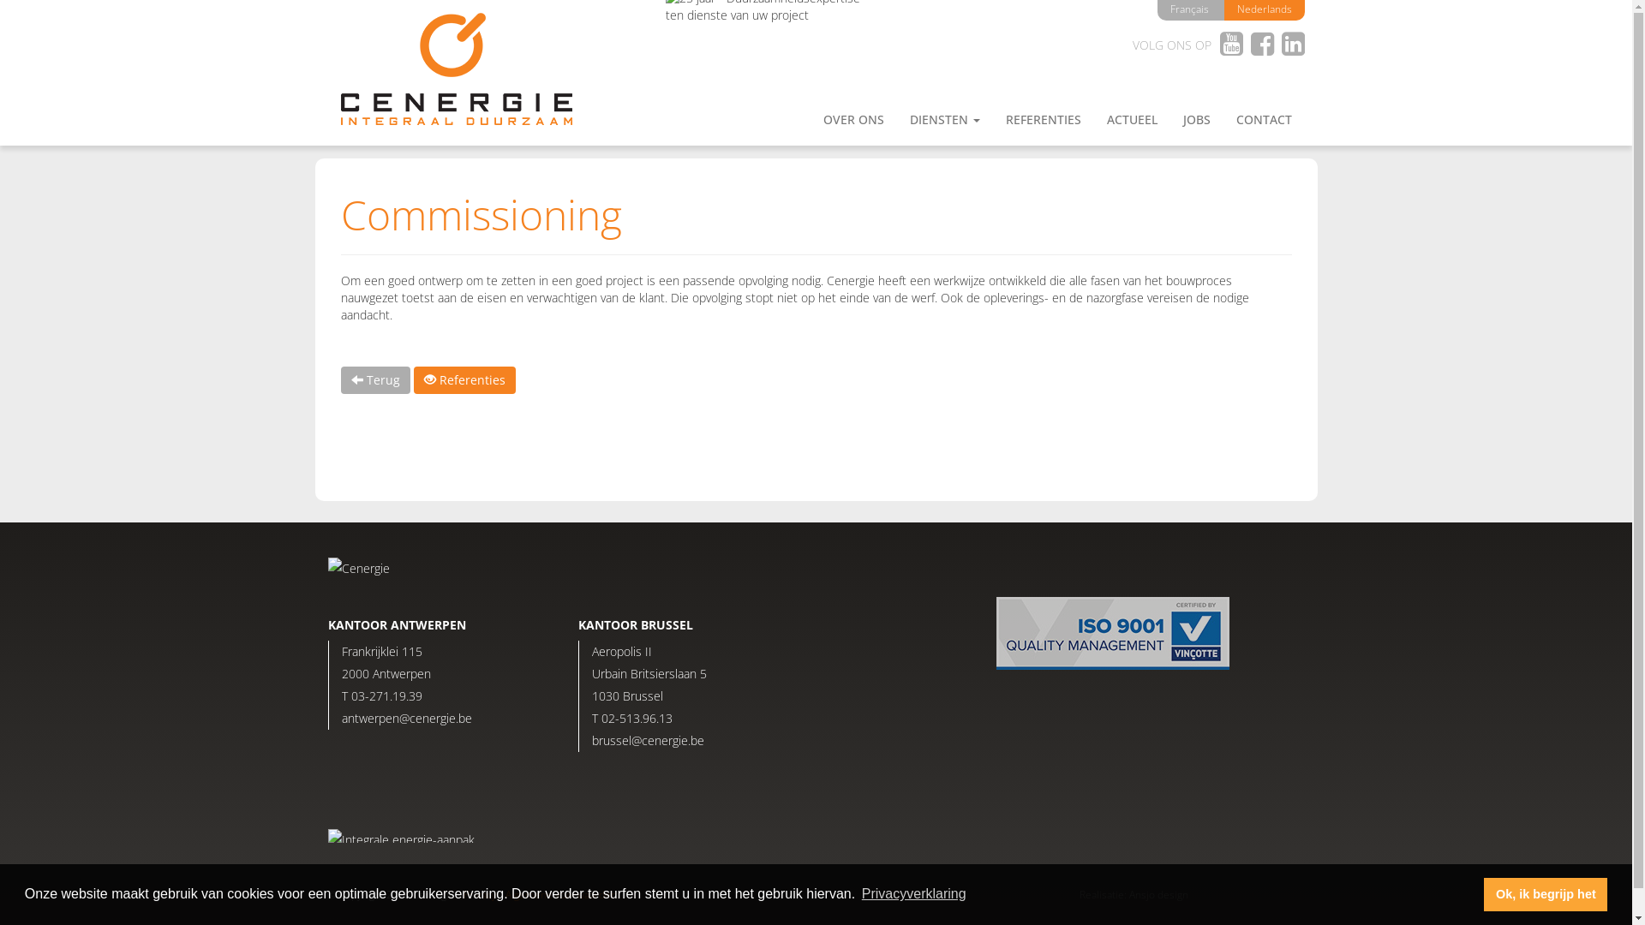 The height and width of the screenshot is (925, 1645). Describe the element at coordinates (1546, 894) in the screenshot. I see `Ok, ik begrijp het` at that location.